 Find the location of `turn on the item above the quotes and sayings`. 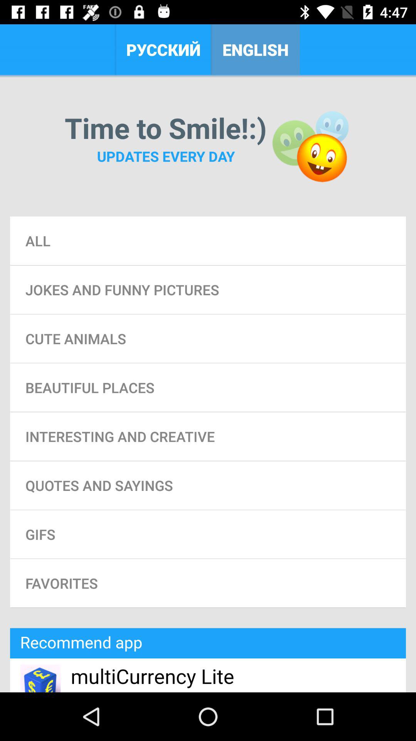

turn on the item above the quotes and sayings is located at coordinates (208, 436).